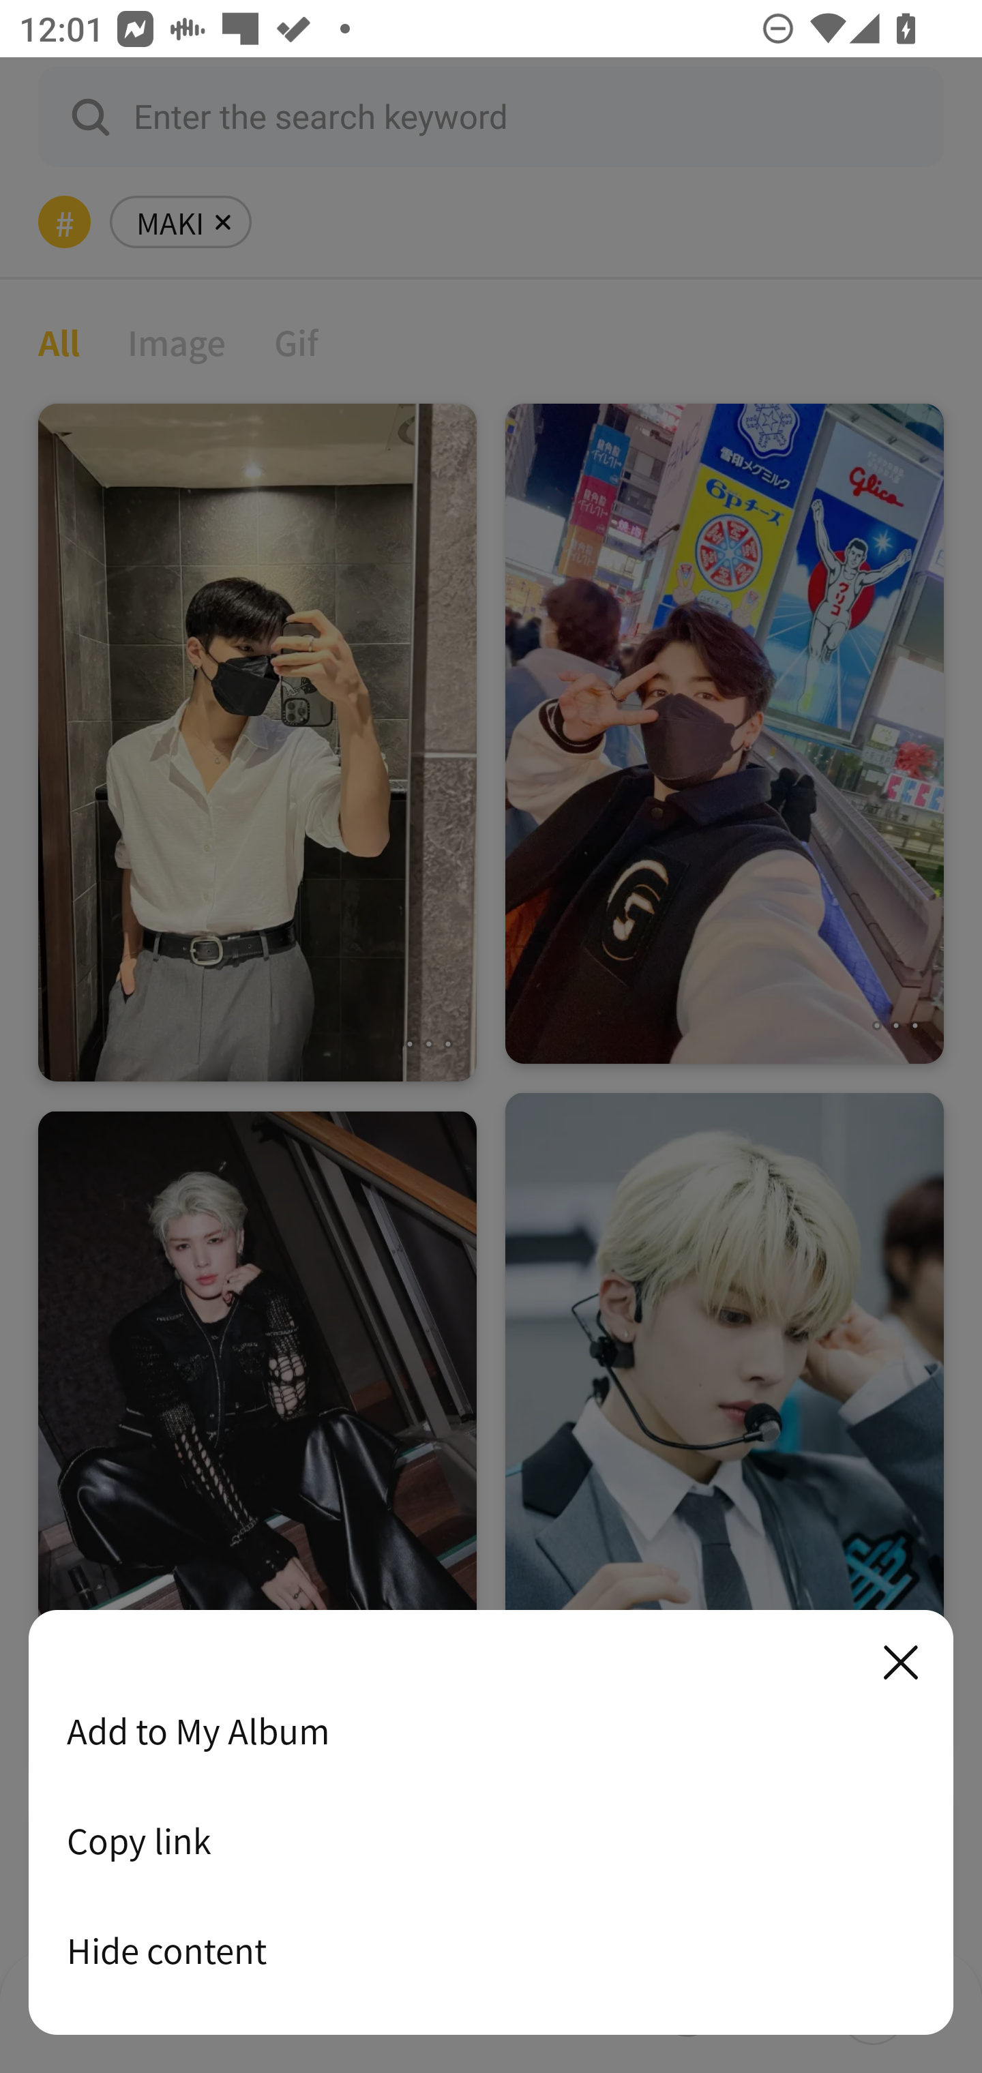  What do you see at coordinates (491, 1731) in the screenshot?
I see `Add to My Album` at bounding box center [491, 1731].